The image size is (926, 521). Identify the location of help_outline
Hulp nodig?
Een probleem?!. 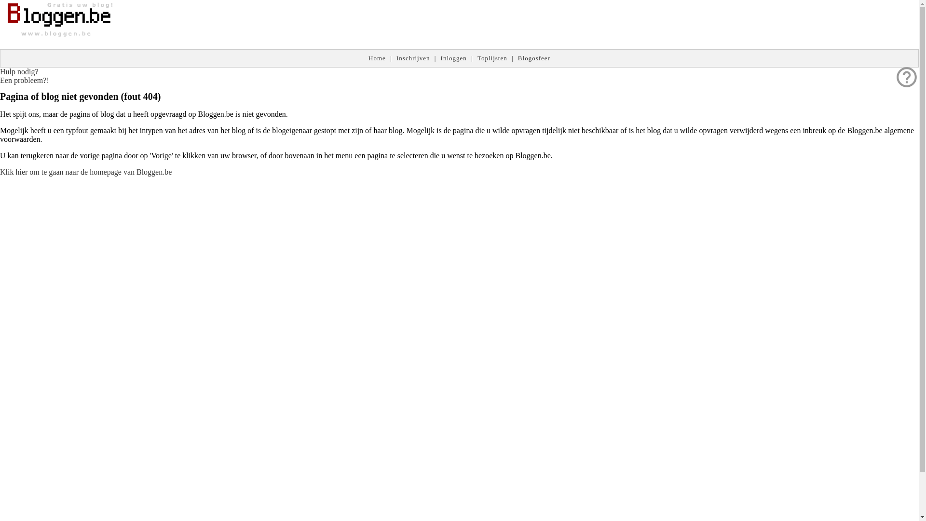
(25, 76).